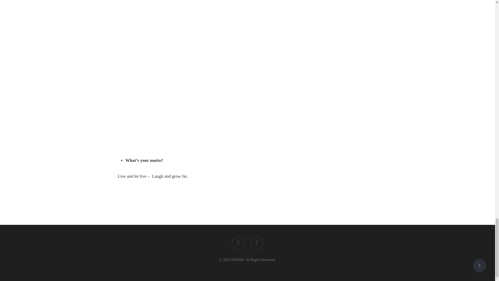  What do you see at coordinates (256, 243) in the screenshot?
I see `instagram` at bounding box center [256, 243].